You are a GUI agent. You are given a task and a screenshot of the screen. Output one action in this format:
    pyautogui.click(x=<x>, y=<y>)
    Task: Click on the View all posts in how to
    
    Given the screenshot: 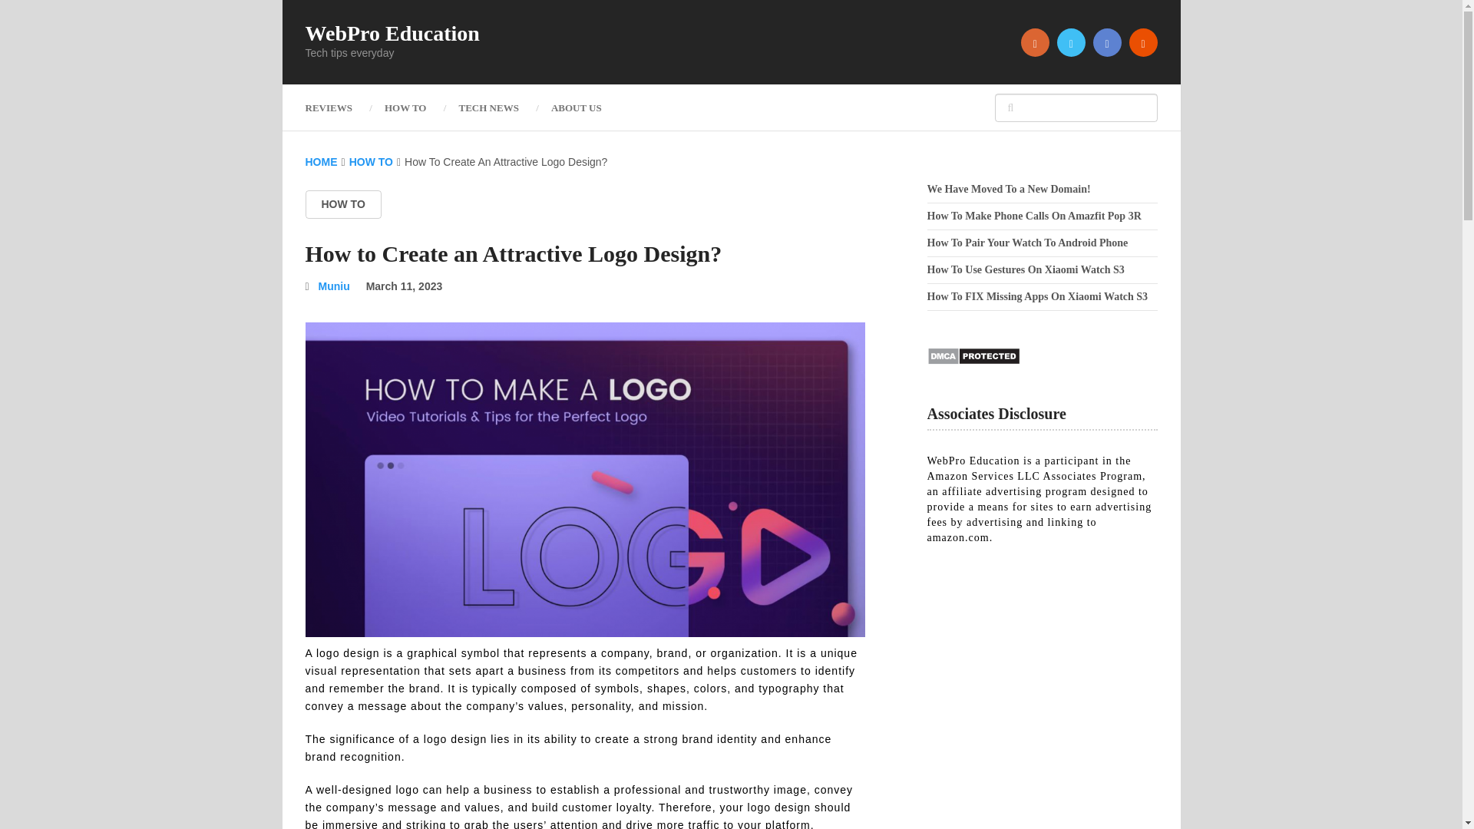 What is the action you would take?
    pyautogui.click(x=343, y=204)
    